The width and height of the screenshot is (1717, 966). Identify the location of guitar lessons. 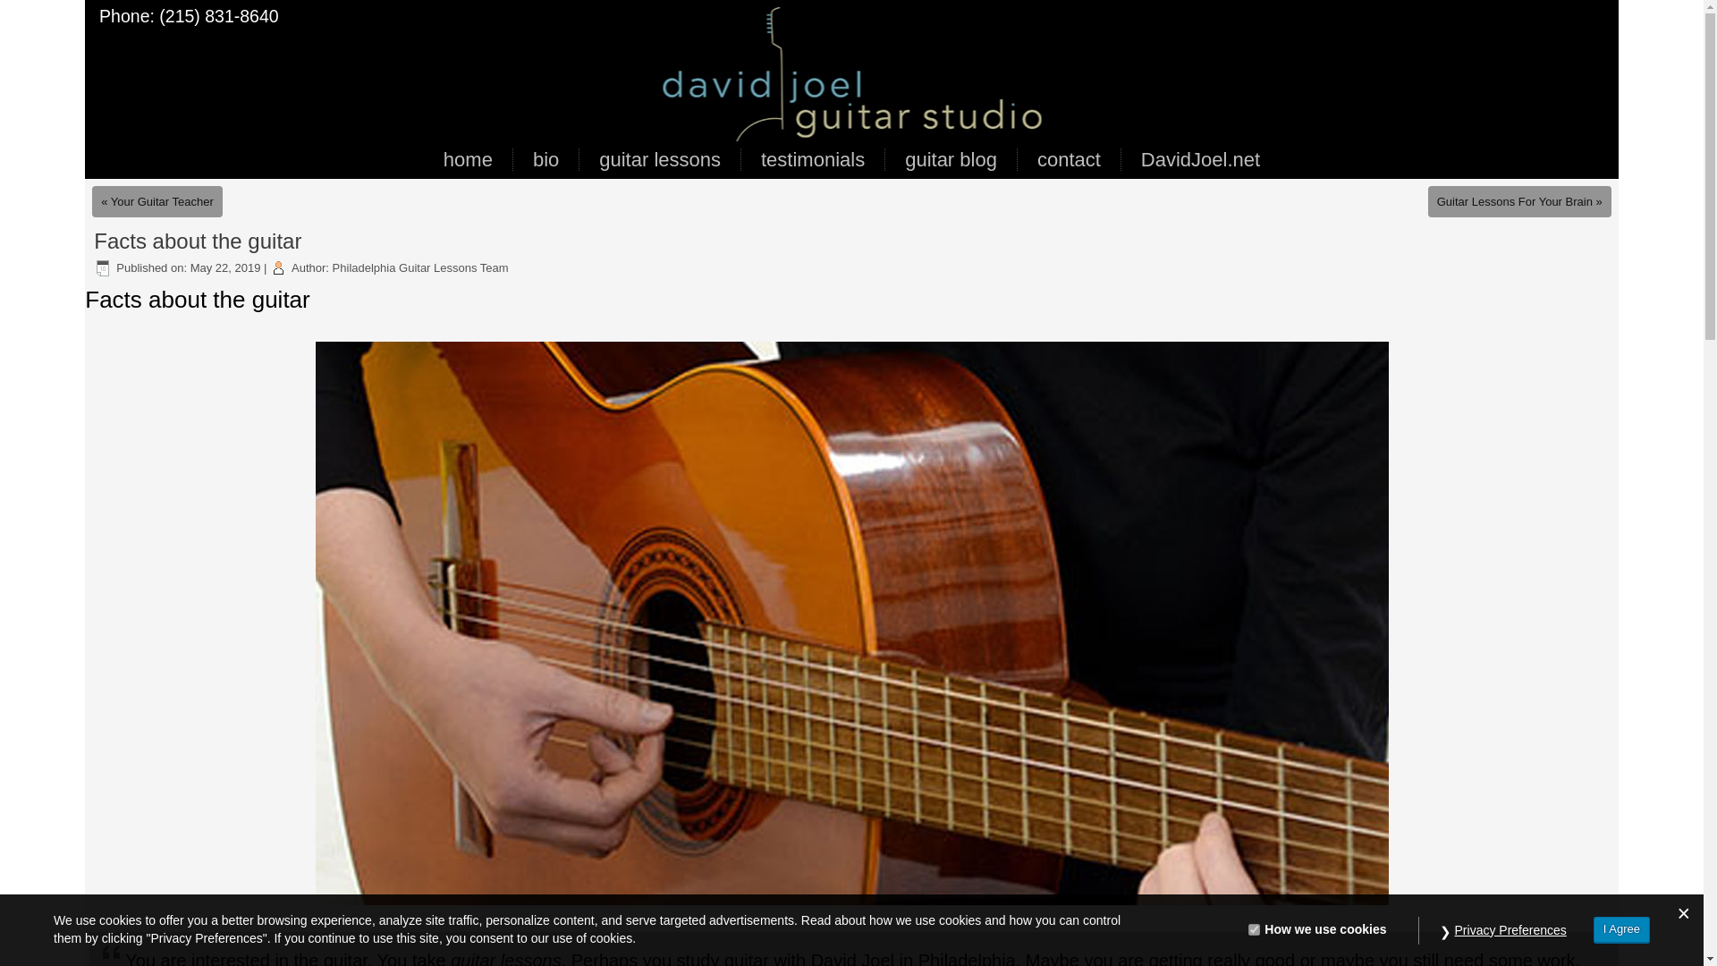
(505, 958).